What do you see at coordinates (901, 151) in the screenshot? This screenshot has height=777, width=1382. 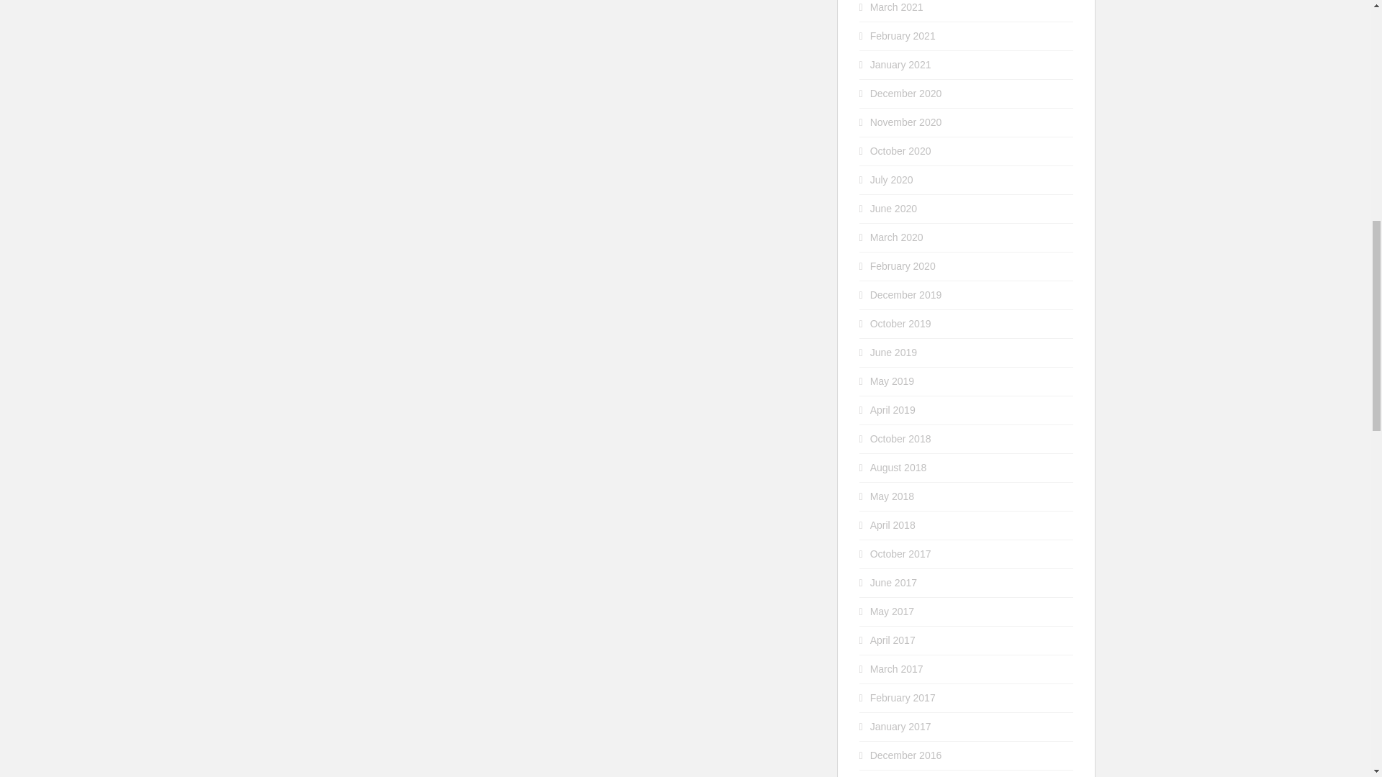 I see `October 2020` at bounding box center [901, 151].